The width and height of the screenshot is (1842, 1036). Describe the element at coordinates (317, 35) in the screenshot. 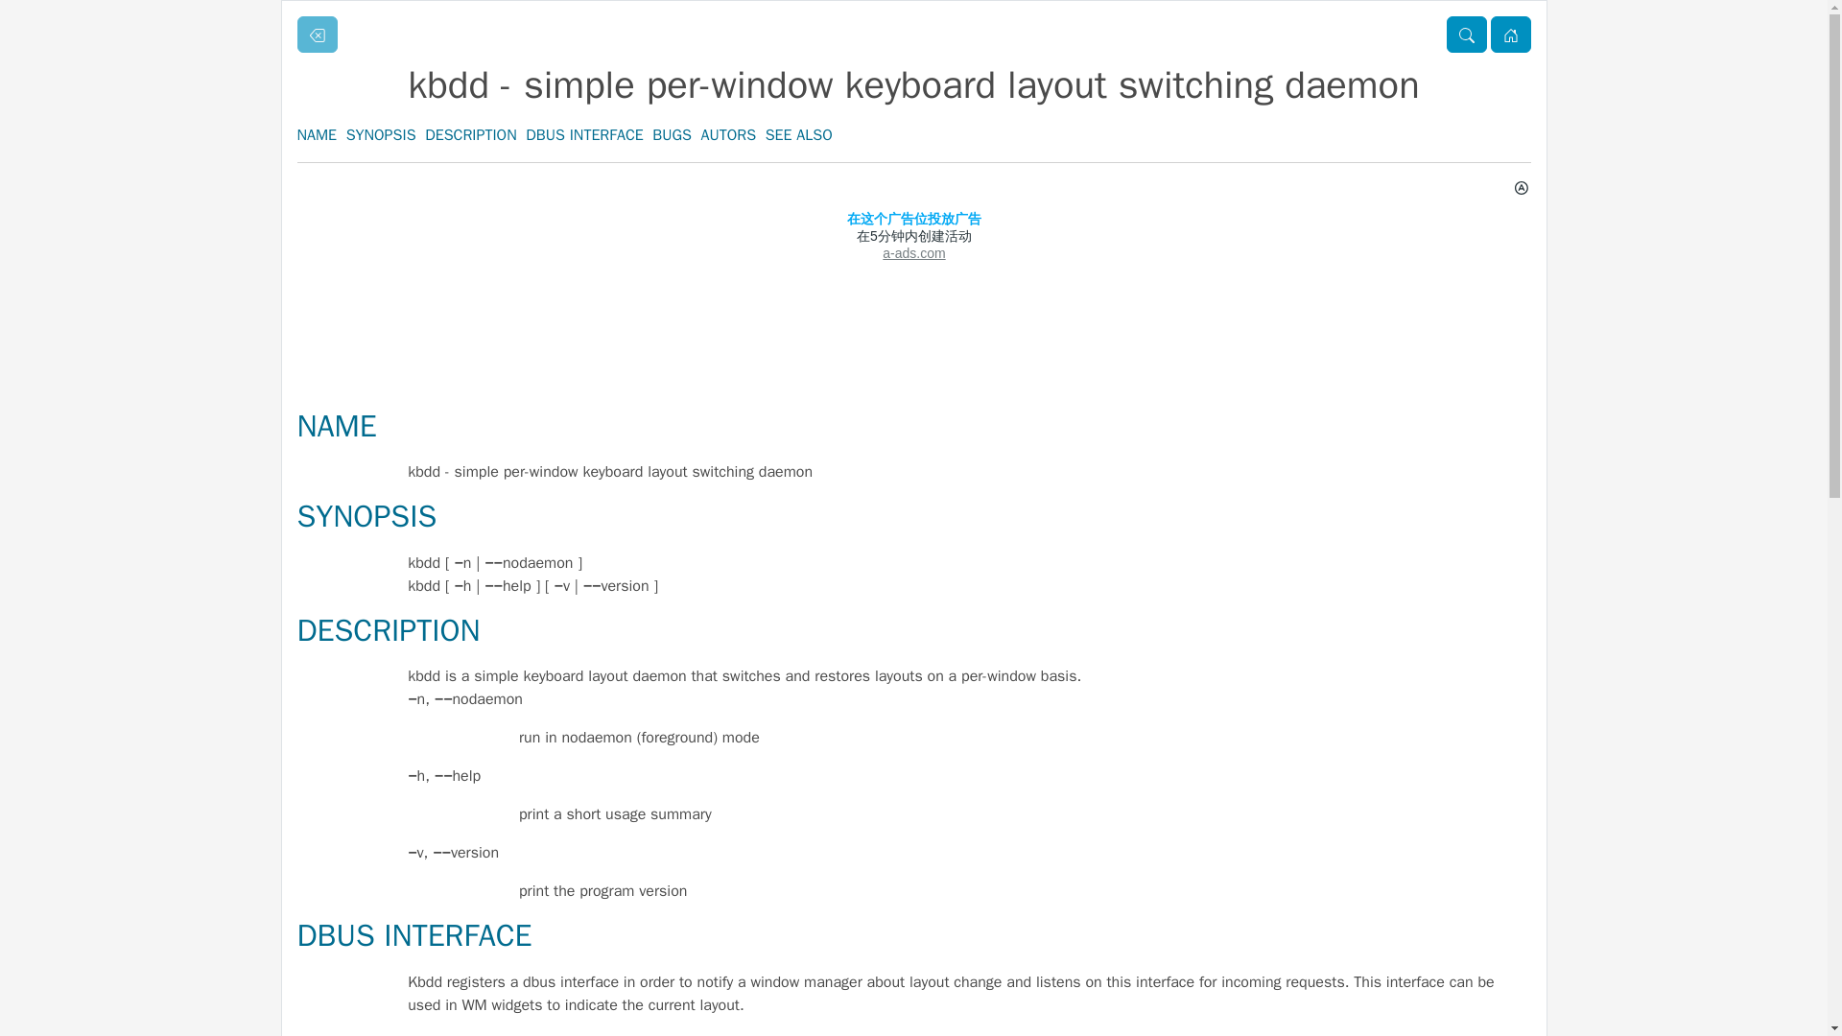

I see `Back` at that location.